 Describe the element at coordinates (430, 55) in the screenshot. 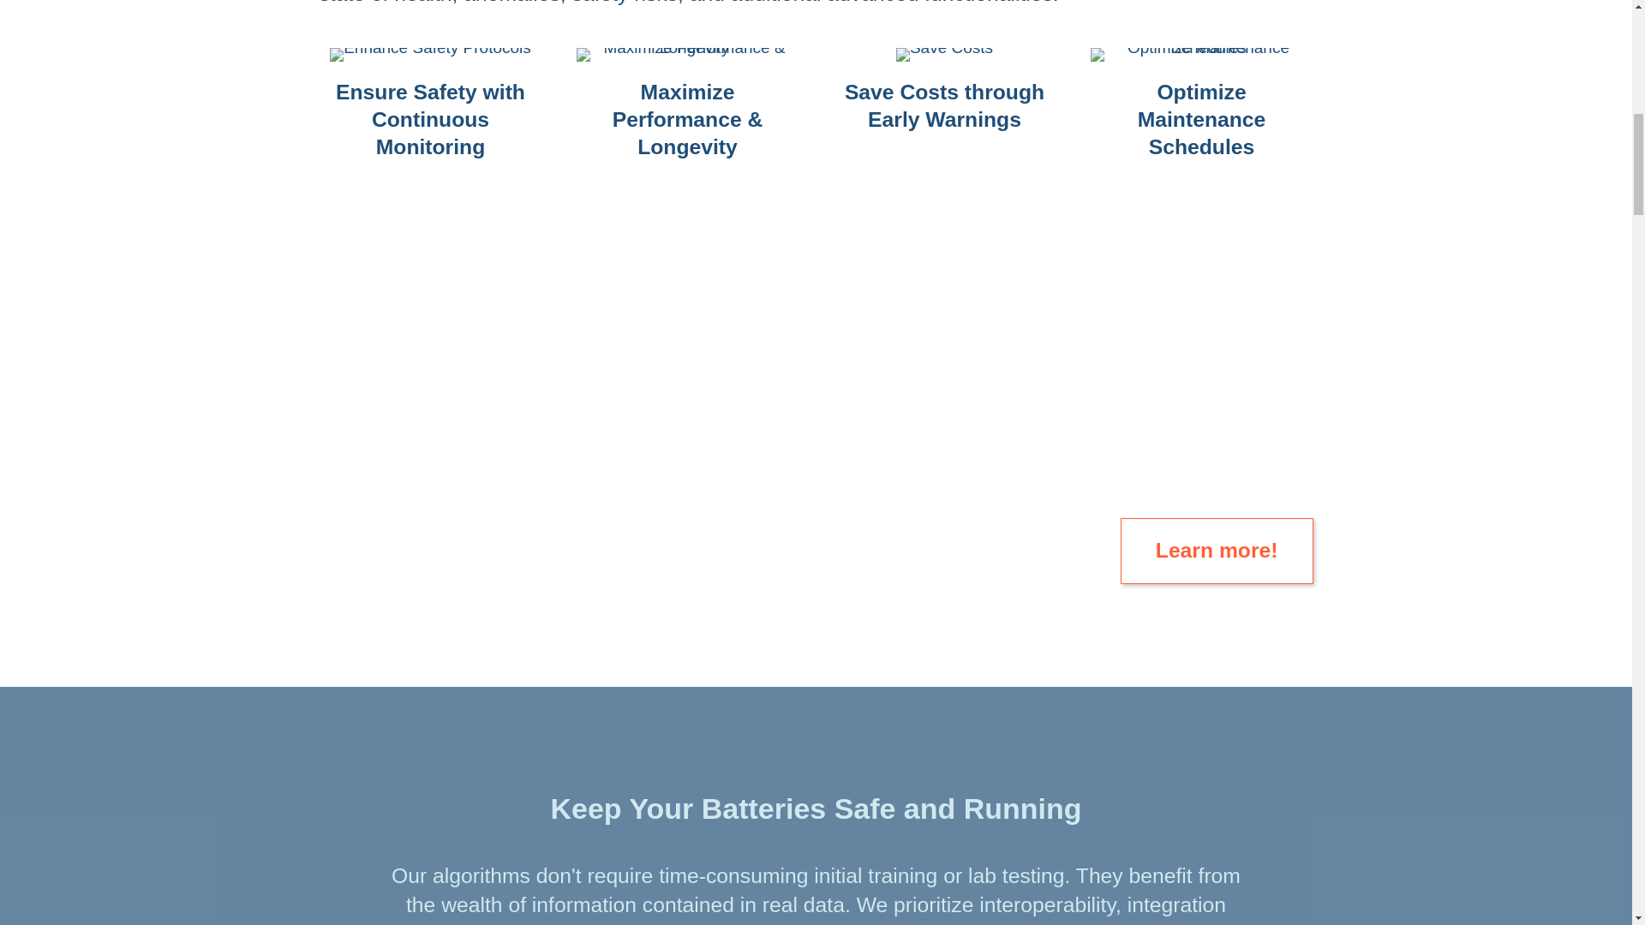

I see `Battery Safety Protocols` at that location.